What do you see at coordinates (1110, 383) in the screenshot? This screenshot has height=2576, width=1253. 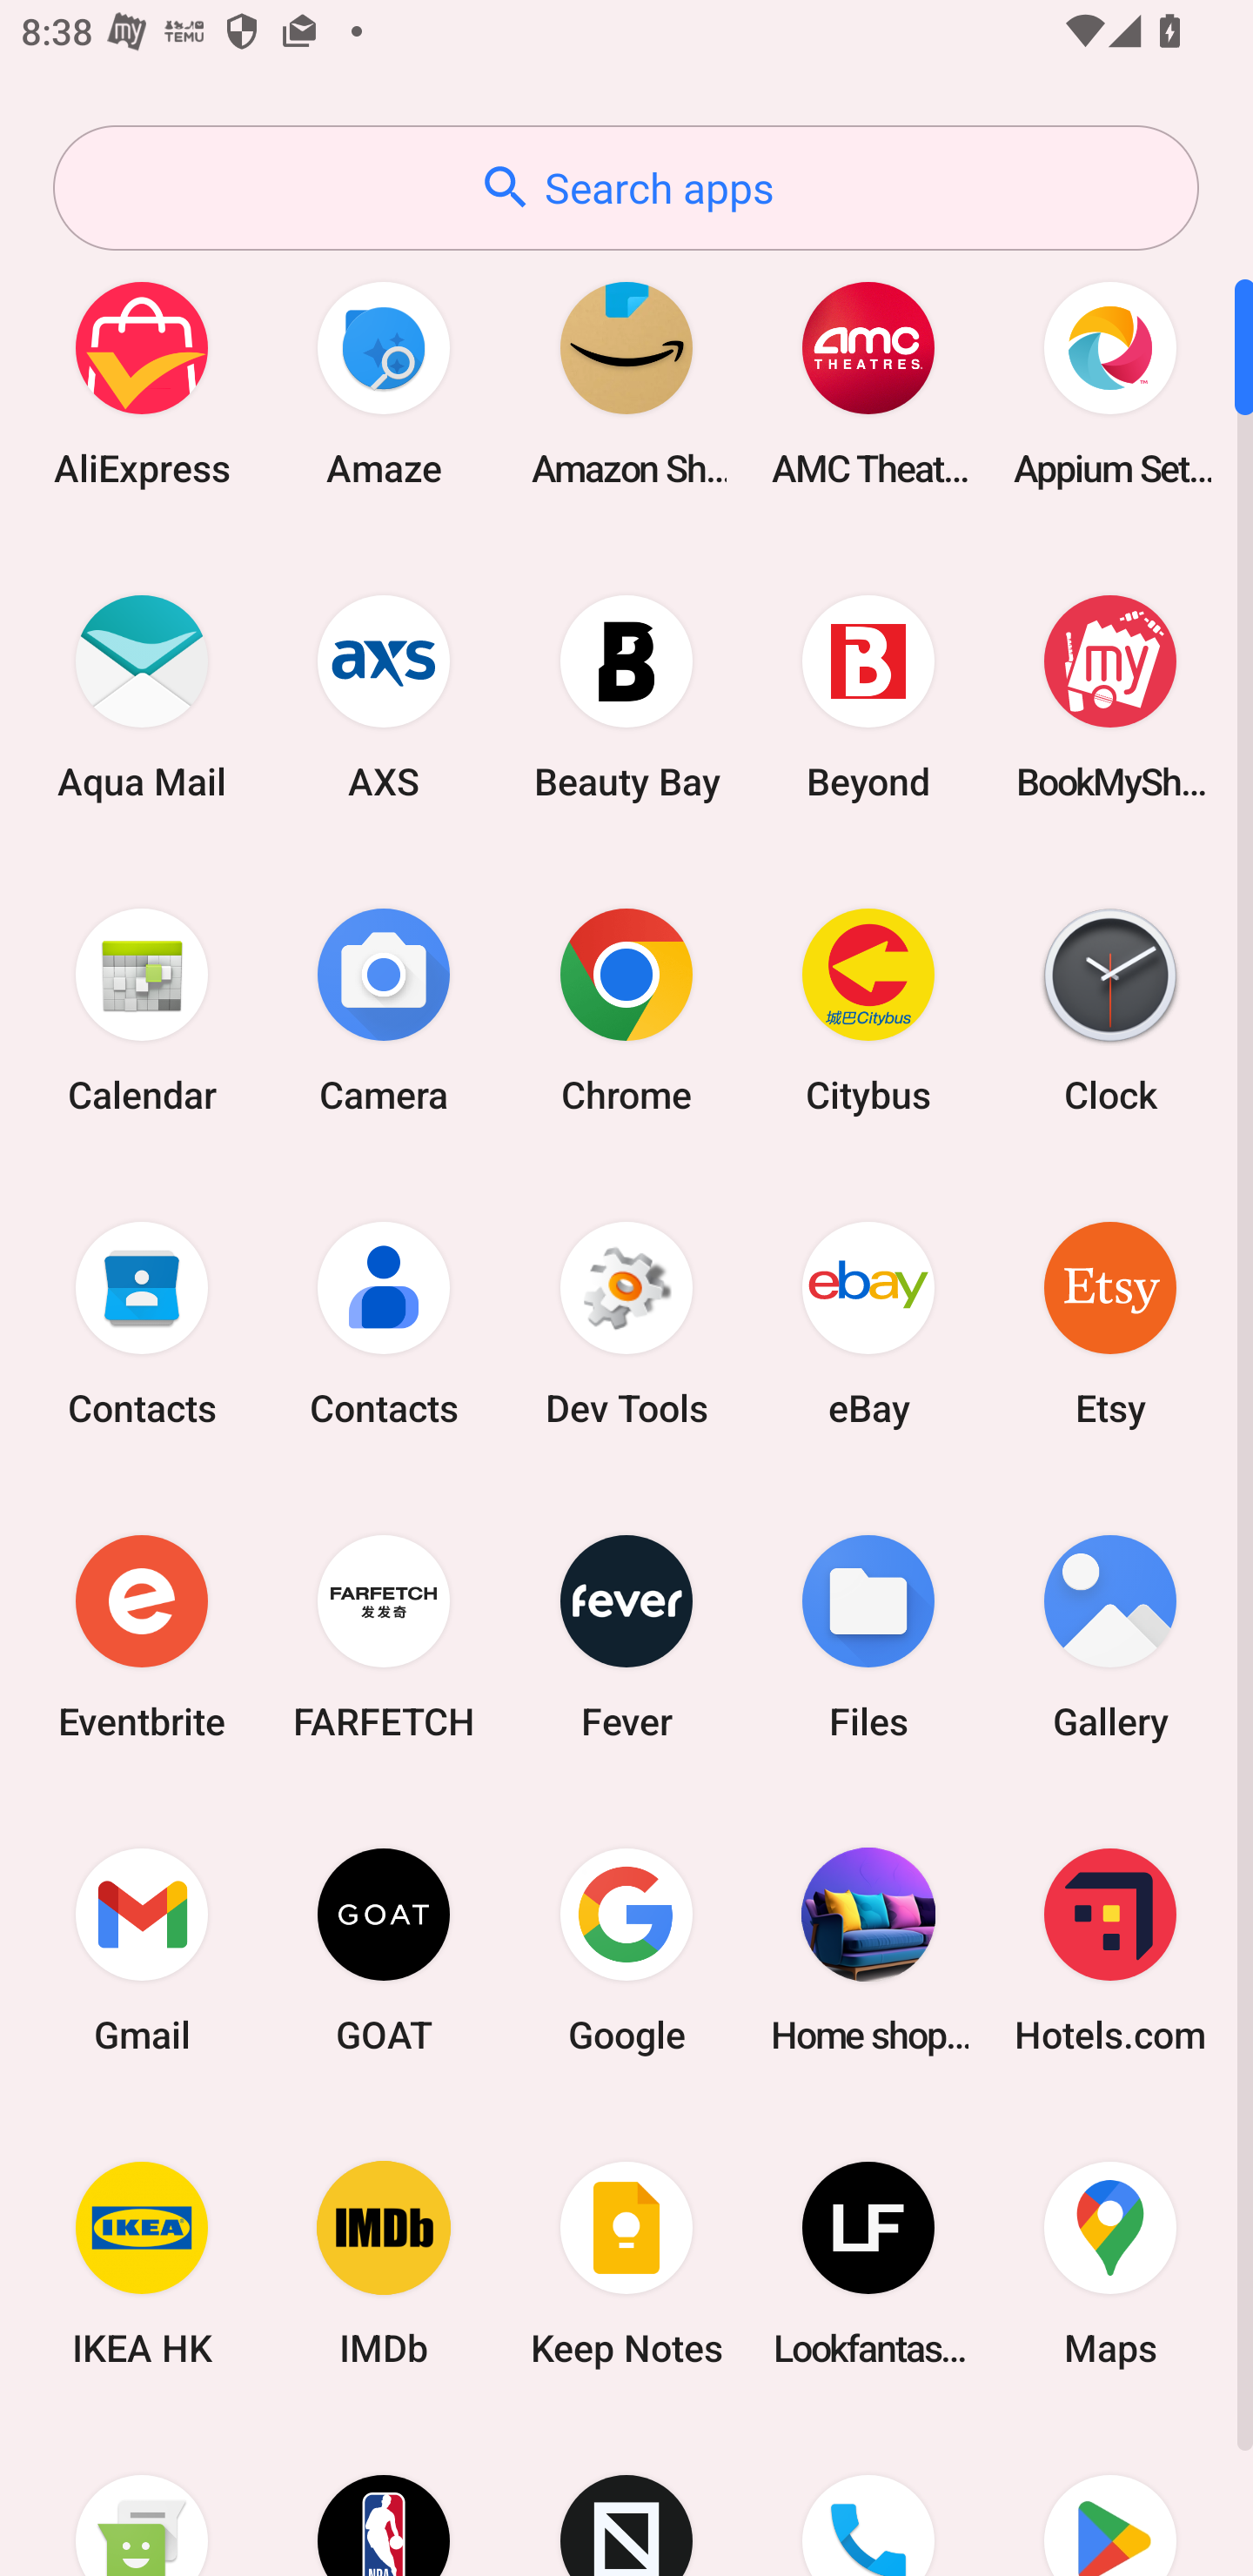 I see `Appium Settings` at bounding box center [1110, 383].